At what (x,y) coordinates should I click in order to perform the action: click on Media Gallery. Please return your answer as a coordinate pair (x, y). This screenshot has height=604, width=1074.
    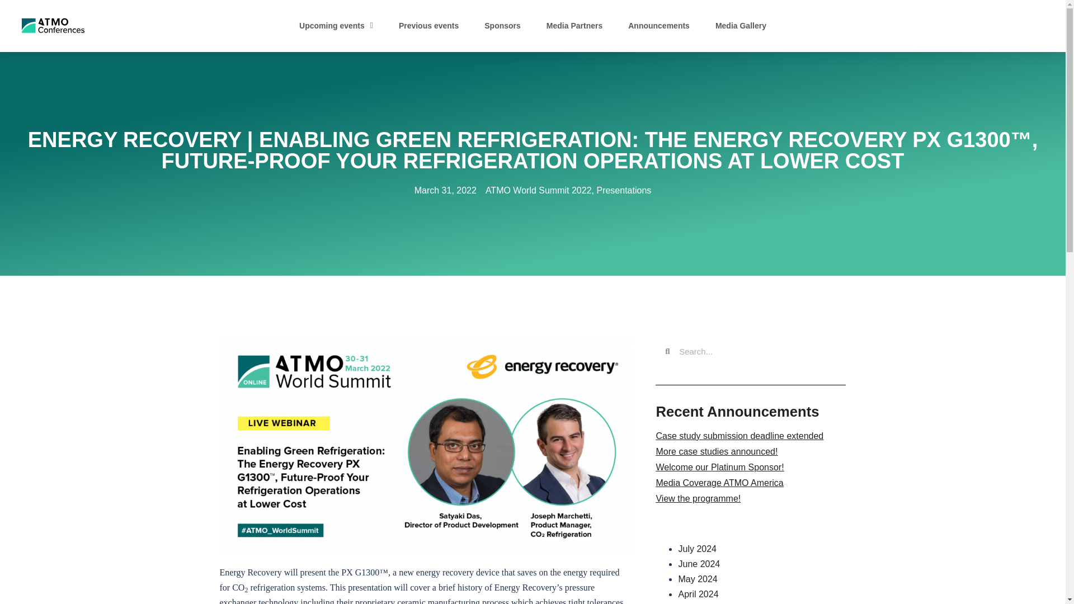
    Looking at the image, I should click on (741, 26).